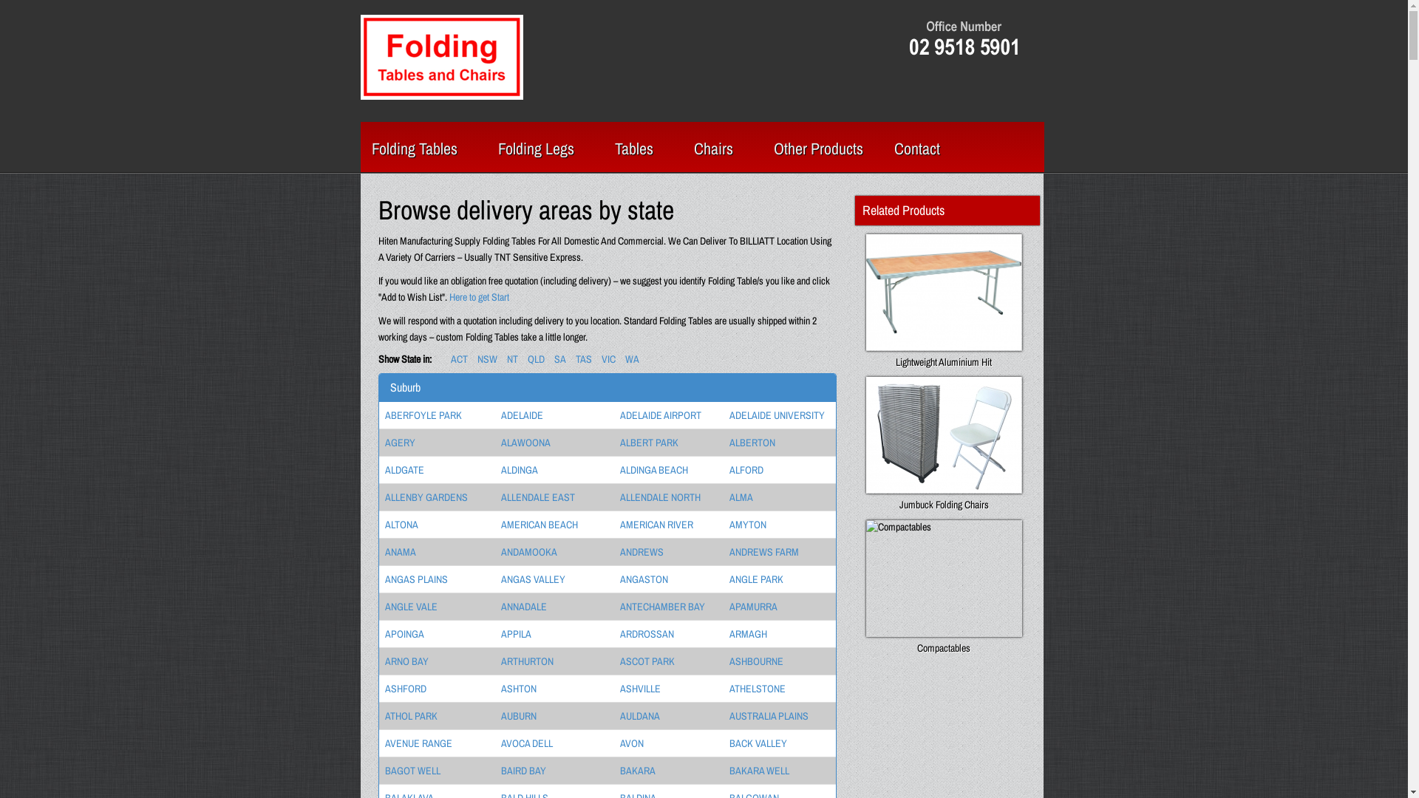 This screenshot has width=1419, height=798. Describe the element at coordinates (442, 56) in the screenshot. I see ` | Folding Table` at that location.